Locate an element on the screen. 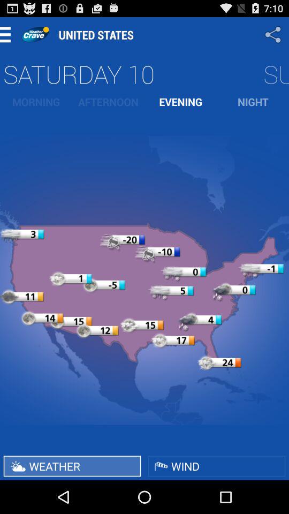 This screenshot has width=289, height=514. flip until night app is located at coordinates (253, 102).